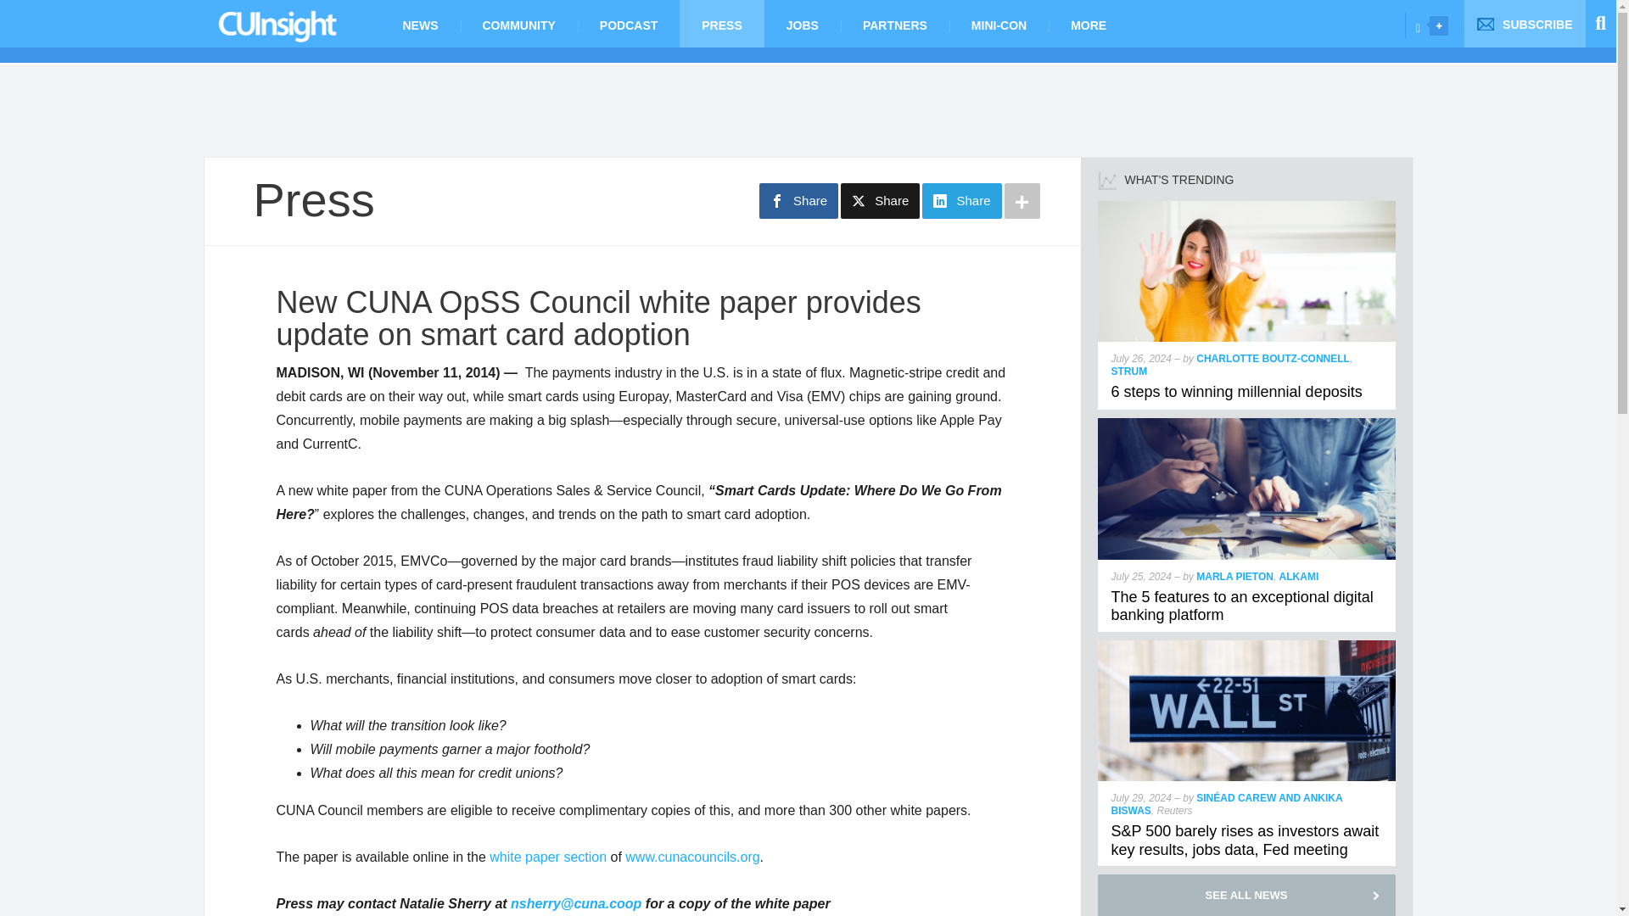 This screenshot has width=1629, height=916. I want to click on SUBSCRIBE, so click(1525, 24).